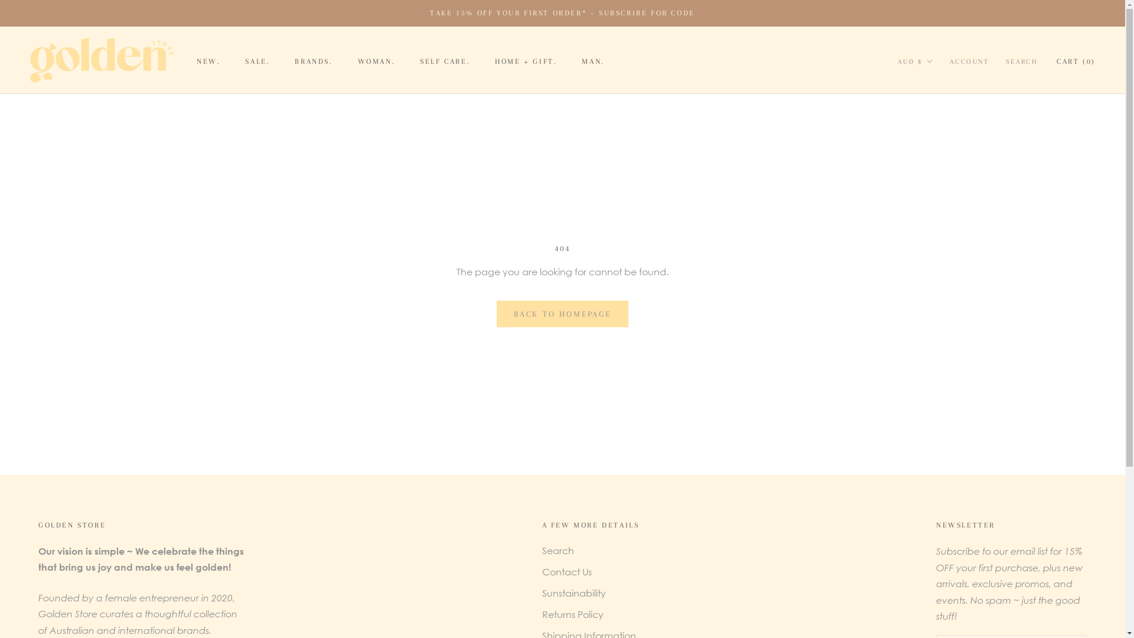  I want to click on Contact Us, so click(591, 572).